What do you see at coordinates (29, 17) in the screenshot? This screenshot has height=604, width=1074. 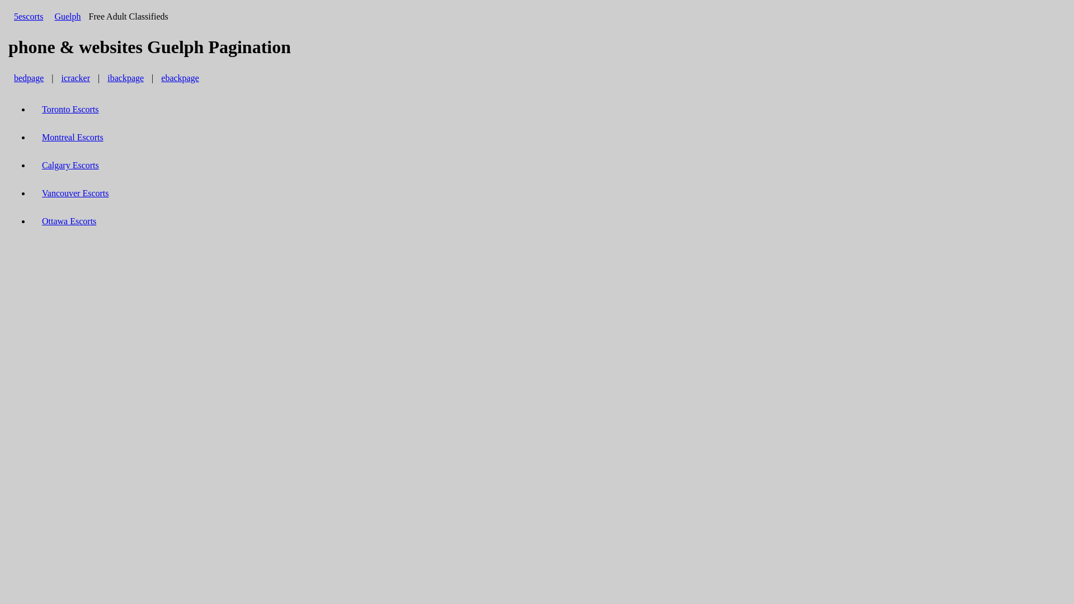 I see `5escorts` at bounding box center [29, 17].